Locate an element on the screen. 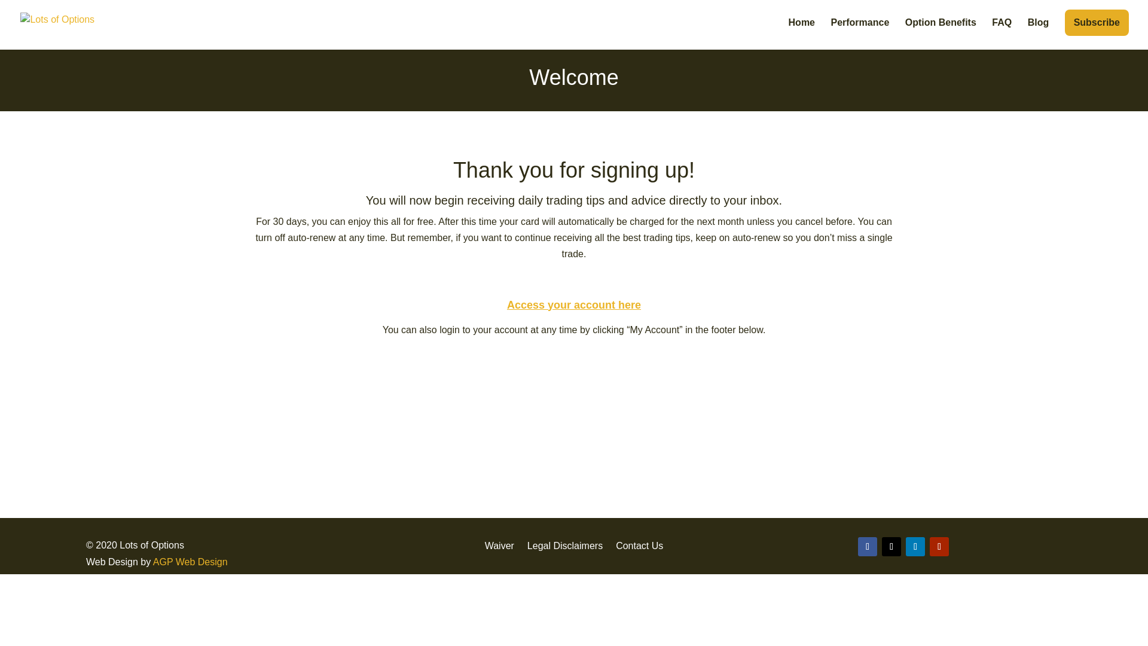 The height and width of the screenshot is (646, 1148). Access your account here is located at coordinates (574, 305).